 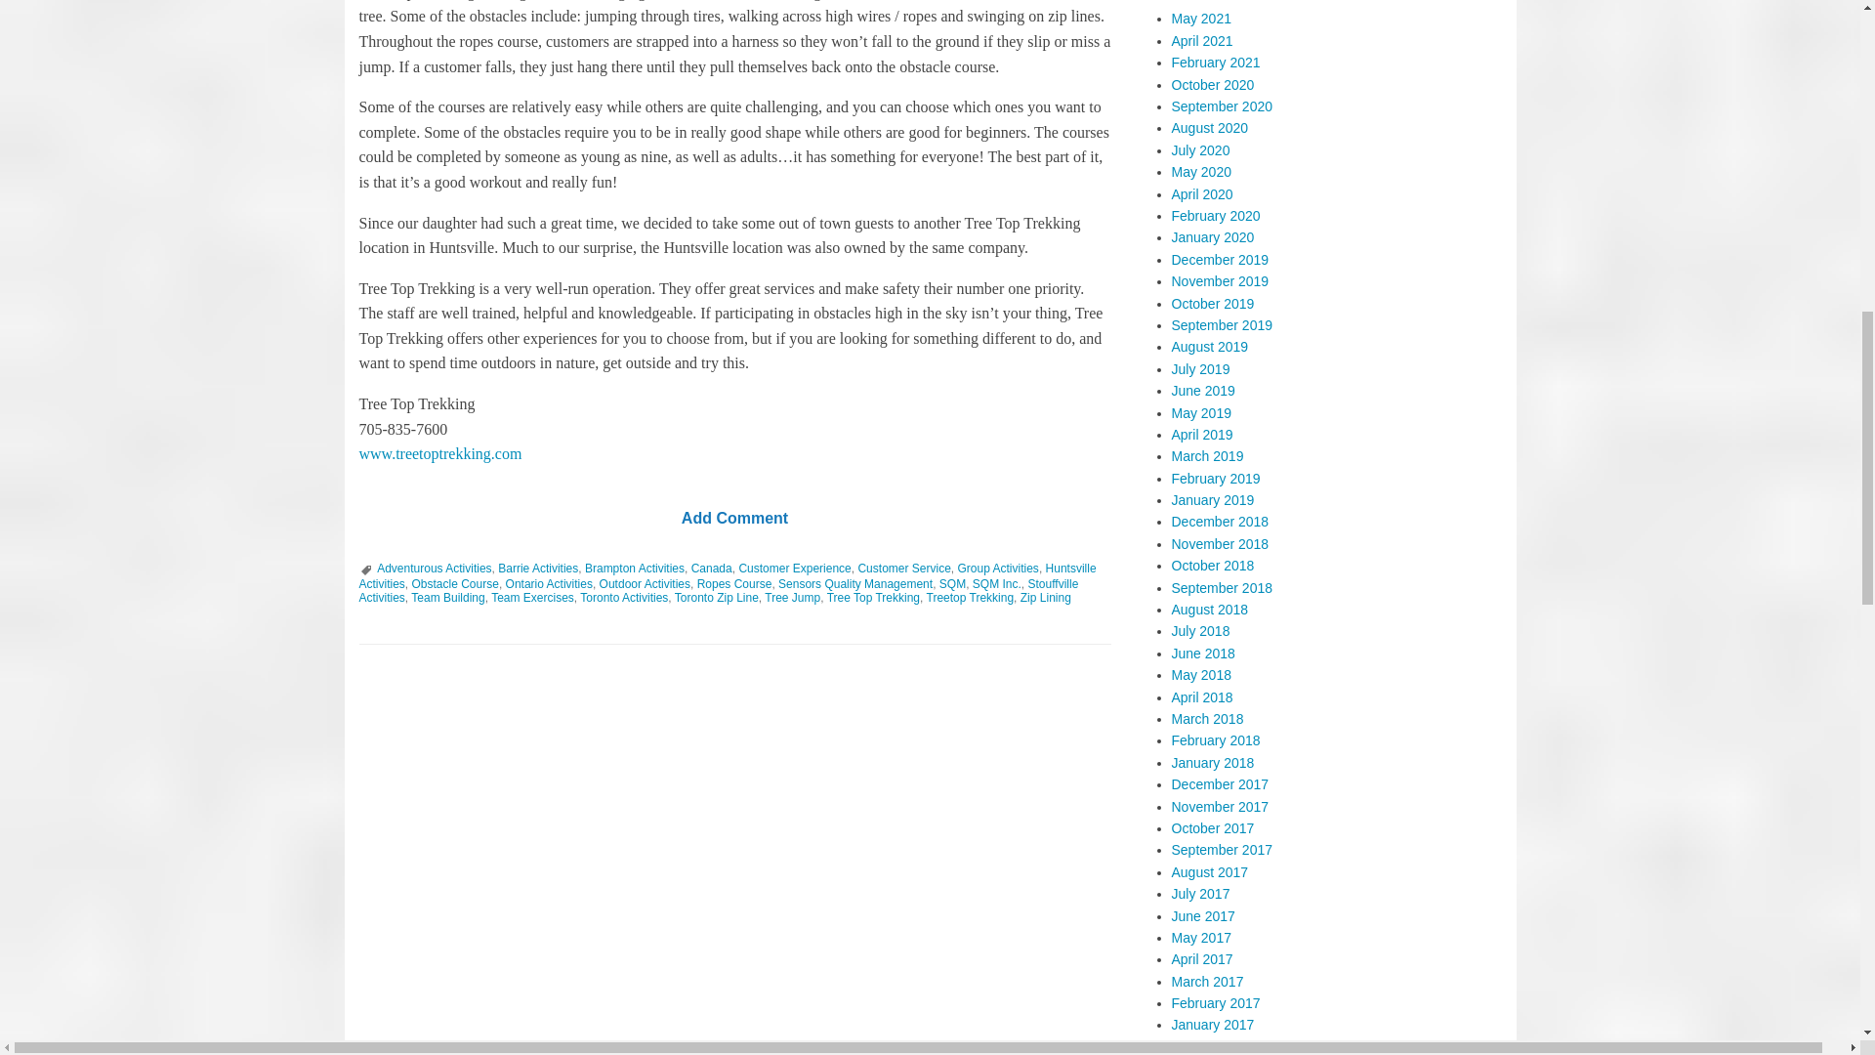 I want to click on Treetop Trekking, so click(x=970, y=597).